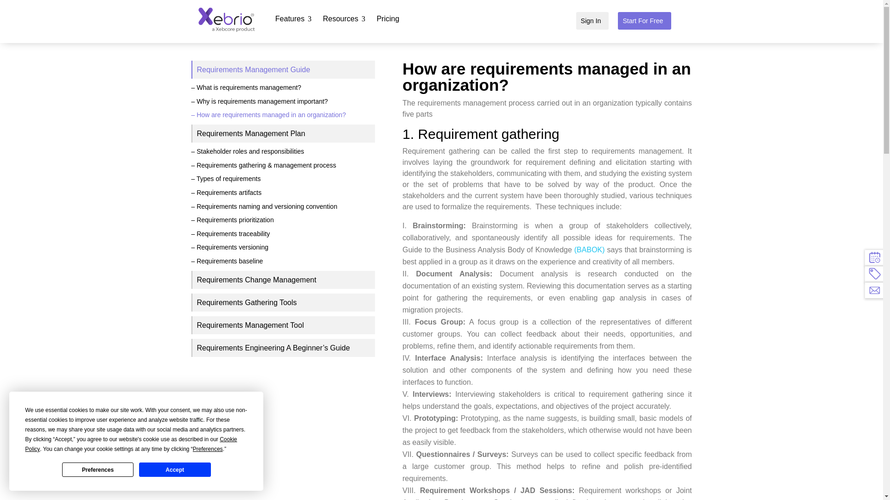 The image size is (890, 500). Describe the element at coordinates (98, 469) in the screenshot. I see `Preferences` at that location.